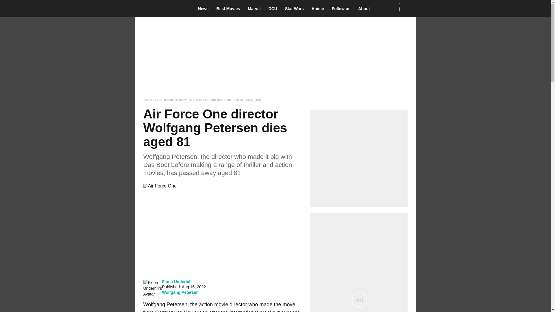 This screenshot has width=555, height=312. What do you see at coordinates (253, 100) in the screenshot?
I see `Learn more` at bounding box center [253, 100].